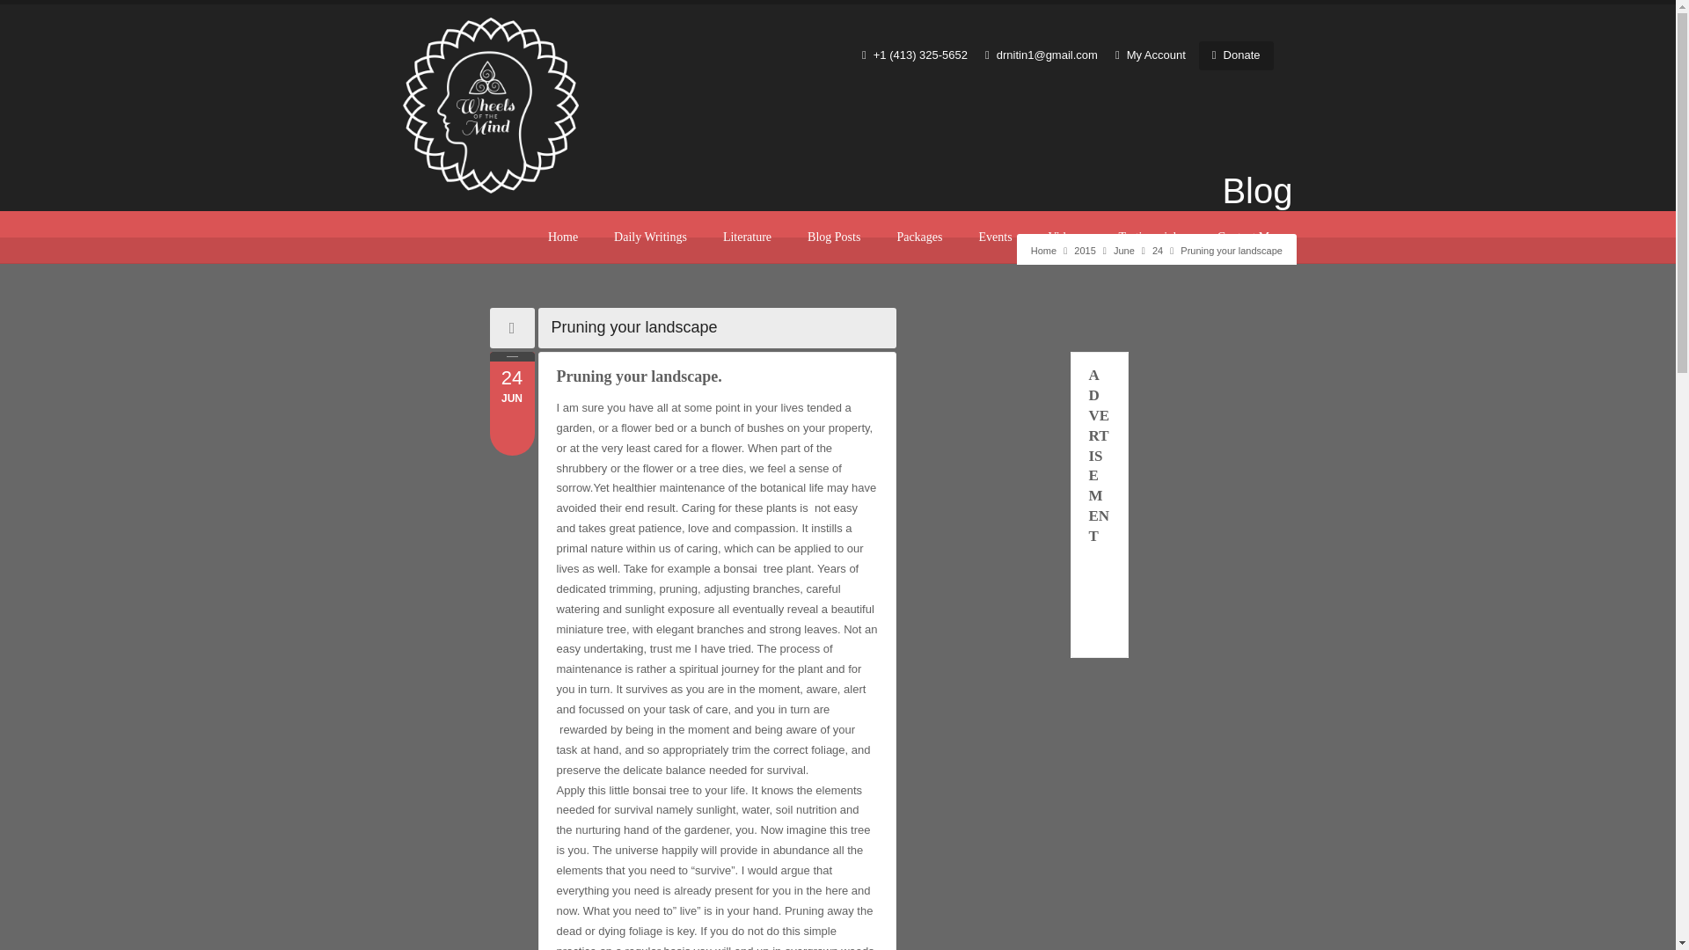 The image size is (1689, 950). I want to click on Contact Me, so click(1246, 237).